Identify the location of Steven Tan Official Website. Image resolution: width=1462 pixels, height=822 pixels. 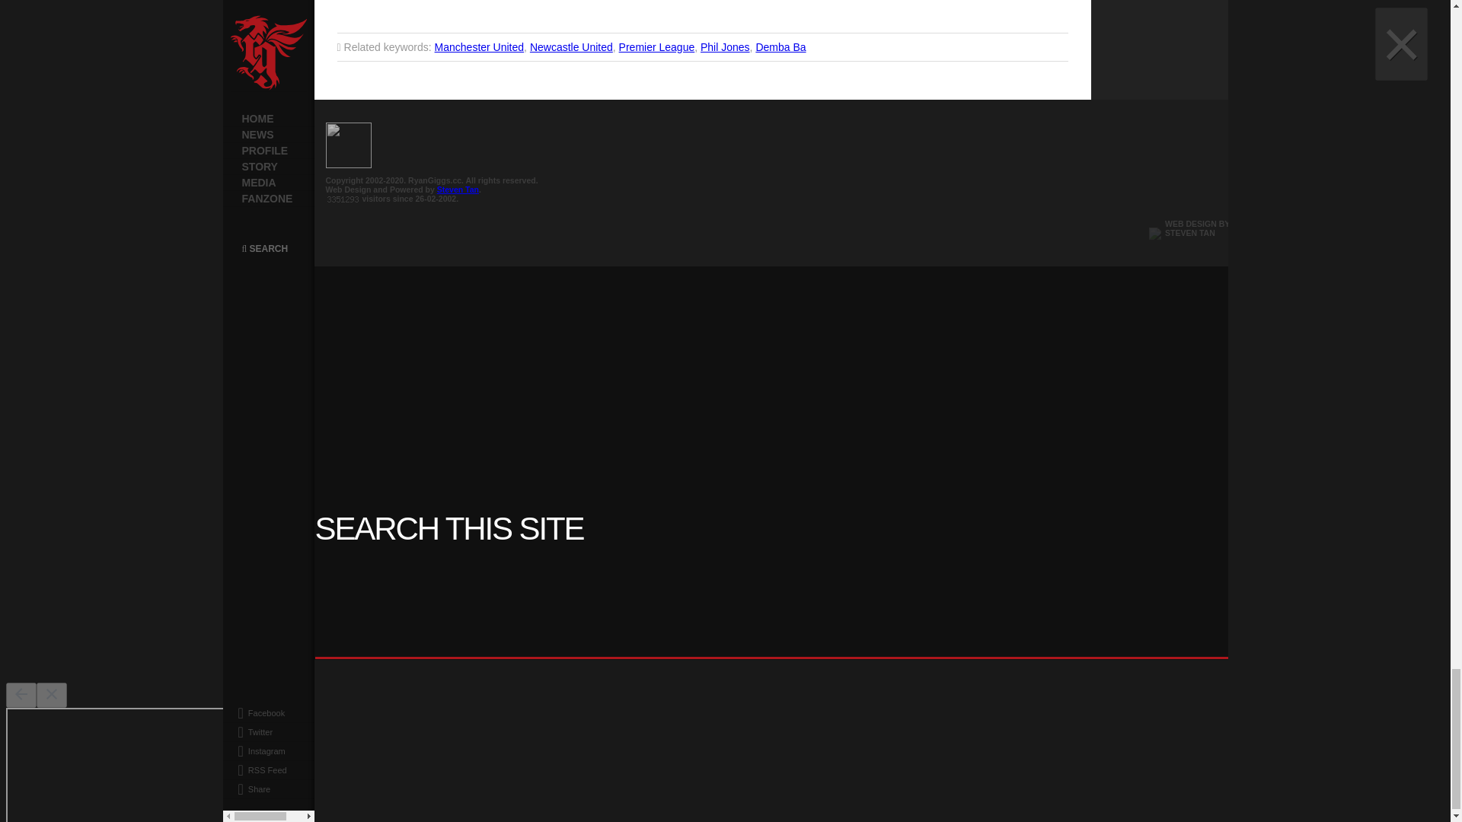
(1186, 233).